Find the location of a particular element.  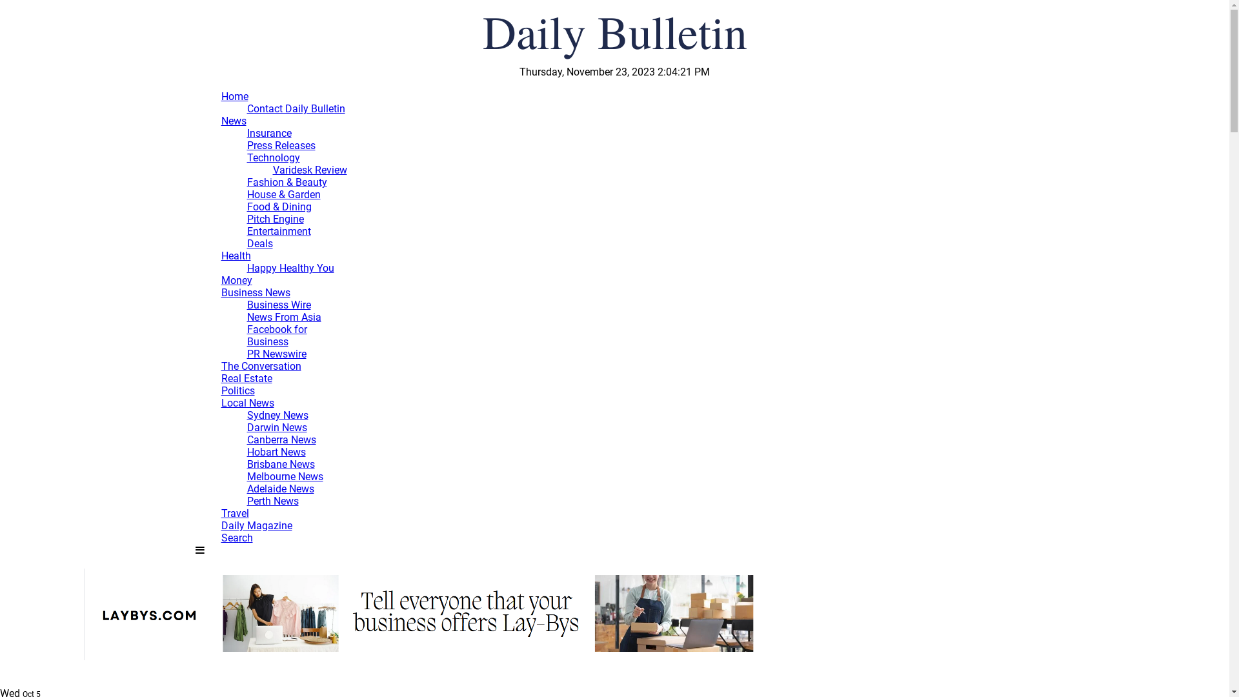

Perth News is located at coordinates (272, 501).